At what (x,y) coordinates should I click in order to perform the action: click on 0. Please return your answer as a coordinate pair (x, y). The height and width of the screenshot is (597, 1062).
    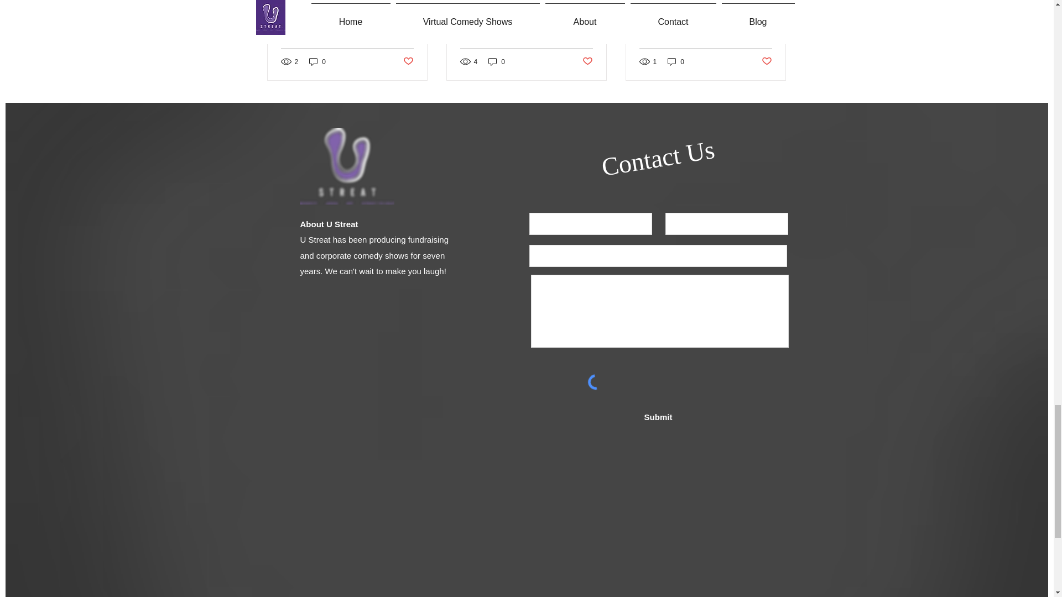
    Looking at the image, I should click on (497, 61).